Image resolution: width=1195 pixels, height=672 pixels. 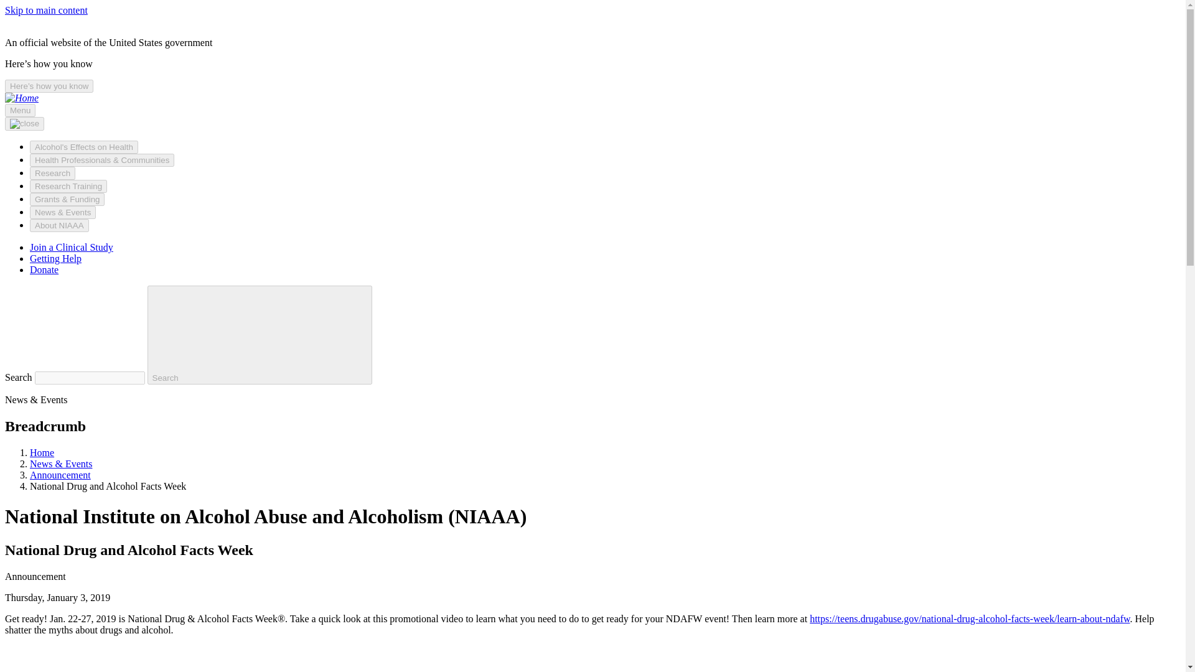 What do you see at coordinates (84, 147) in the screenshot?
I see `Alcohol's Effects on Health` at bounding box center [84, 147].